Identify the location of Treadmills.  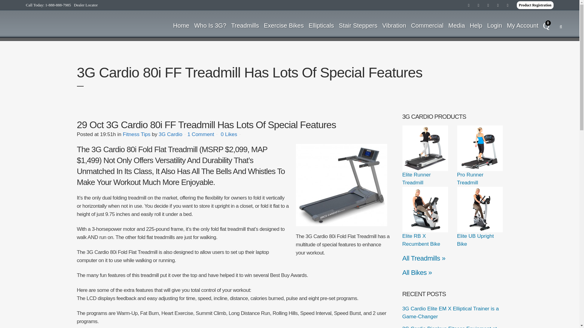
(245, 25).